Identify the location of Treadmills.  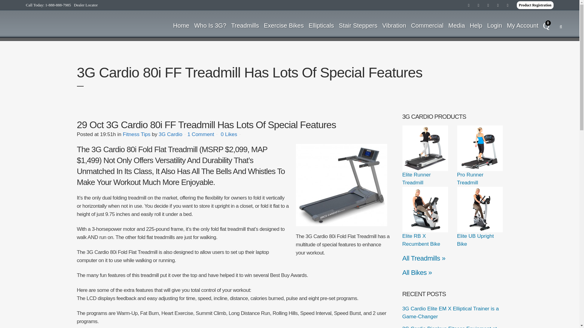
(245, 25).